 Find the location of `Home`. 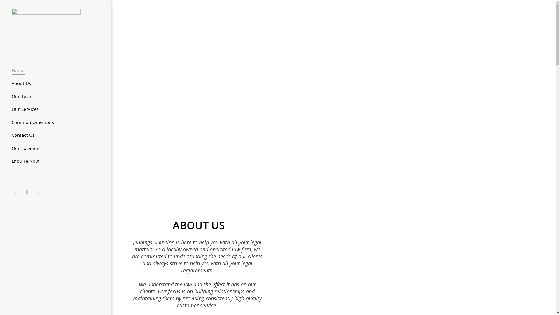

Home is located at coordinates (53, 71).